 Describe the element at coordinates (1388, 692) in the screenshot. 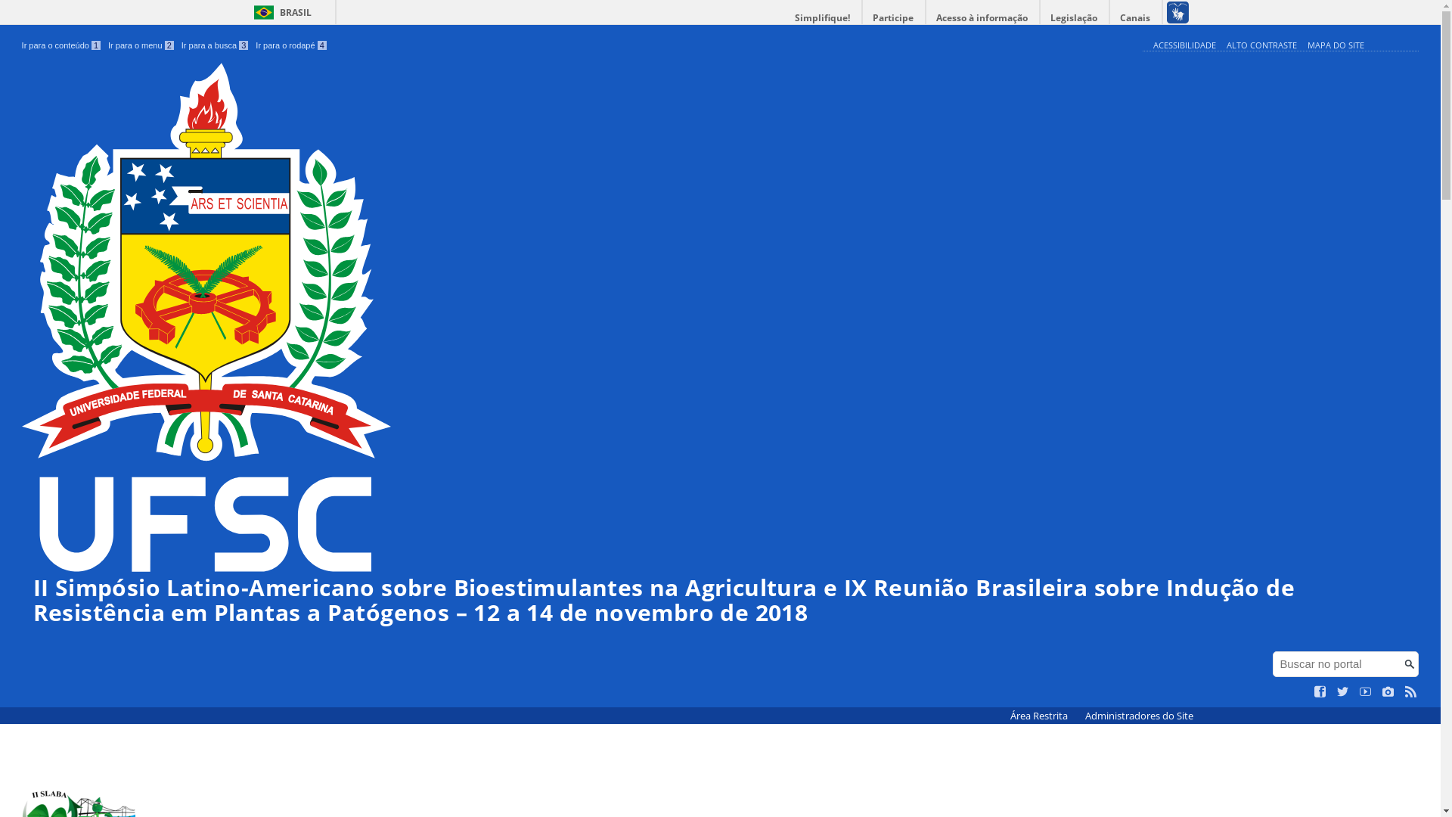

I see `Veja no Instagram` at that location.